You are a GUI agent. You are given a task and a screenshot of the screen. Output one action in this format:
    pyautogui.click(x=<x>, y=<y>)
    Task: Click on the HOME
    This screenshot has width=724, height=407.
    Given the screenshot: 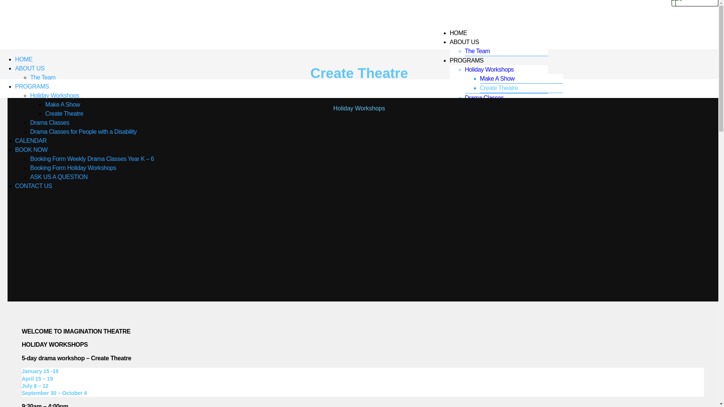 What is the action you would take?
    pyautogui.click(x=24, y=60)
    